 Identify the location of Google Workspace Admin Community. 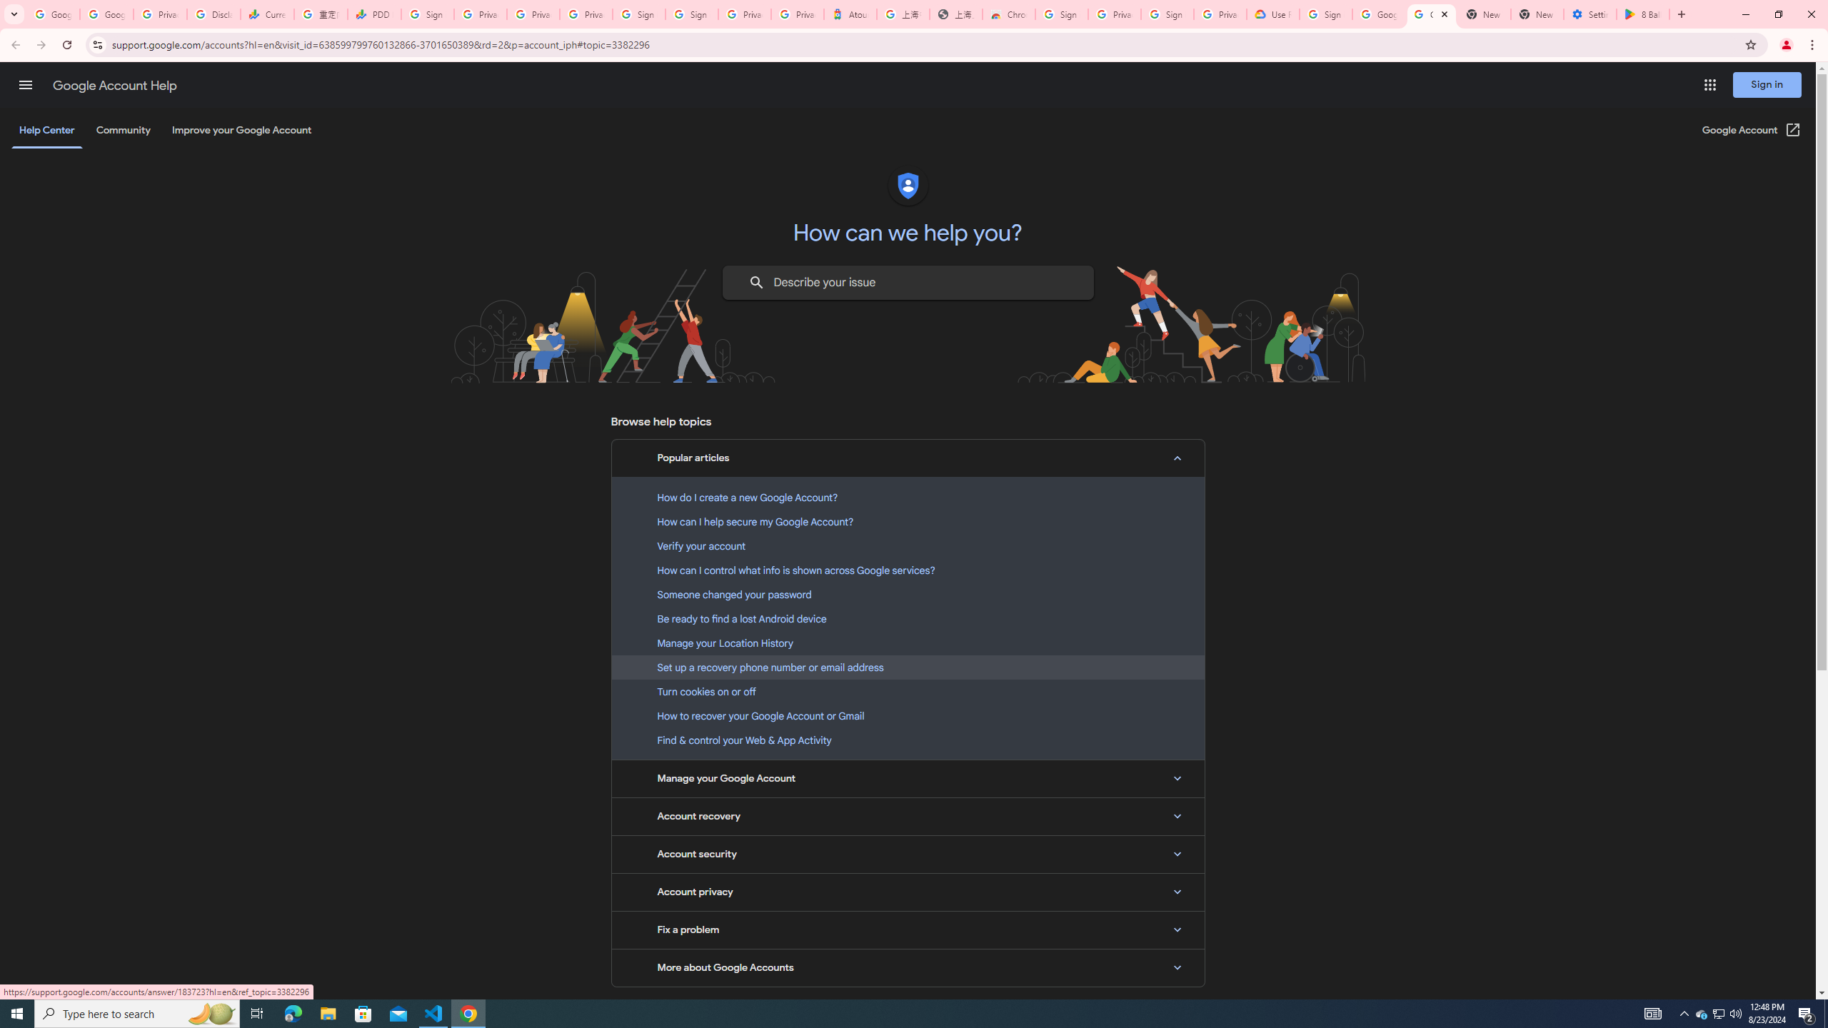
(53, 14).